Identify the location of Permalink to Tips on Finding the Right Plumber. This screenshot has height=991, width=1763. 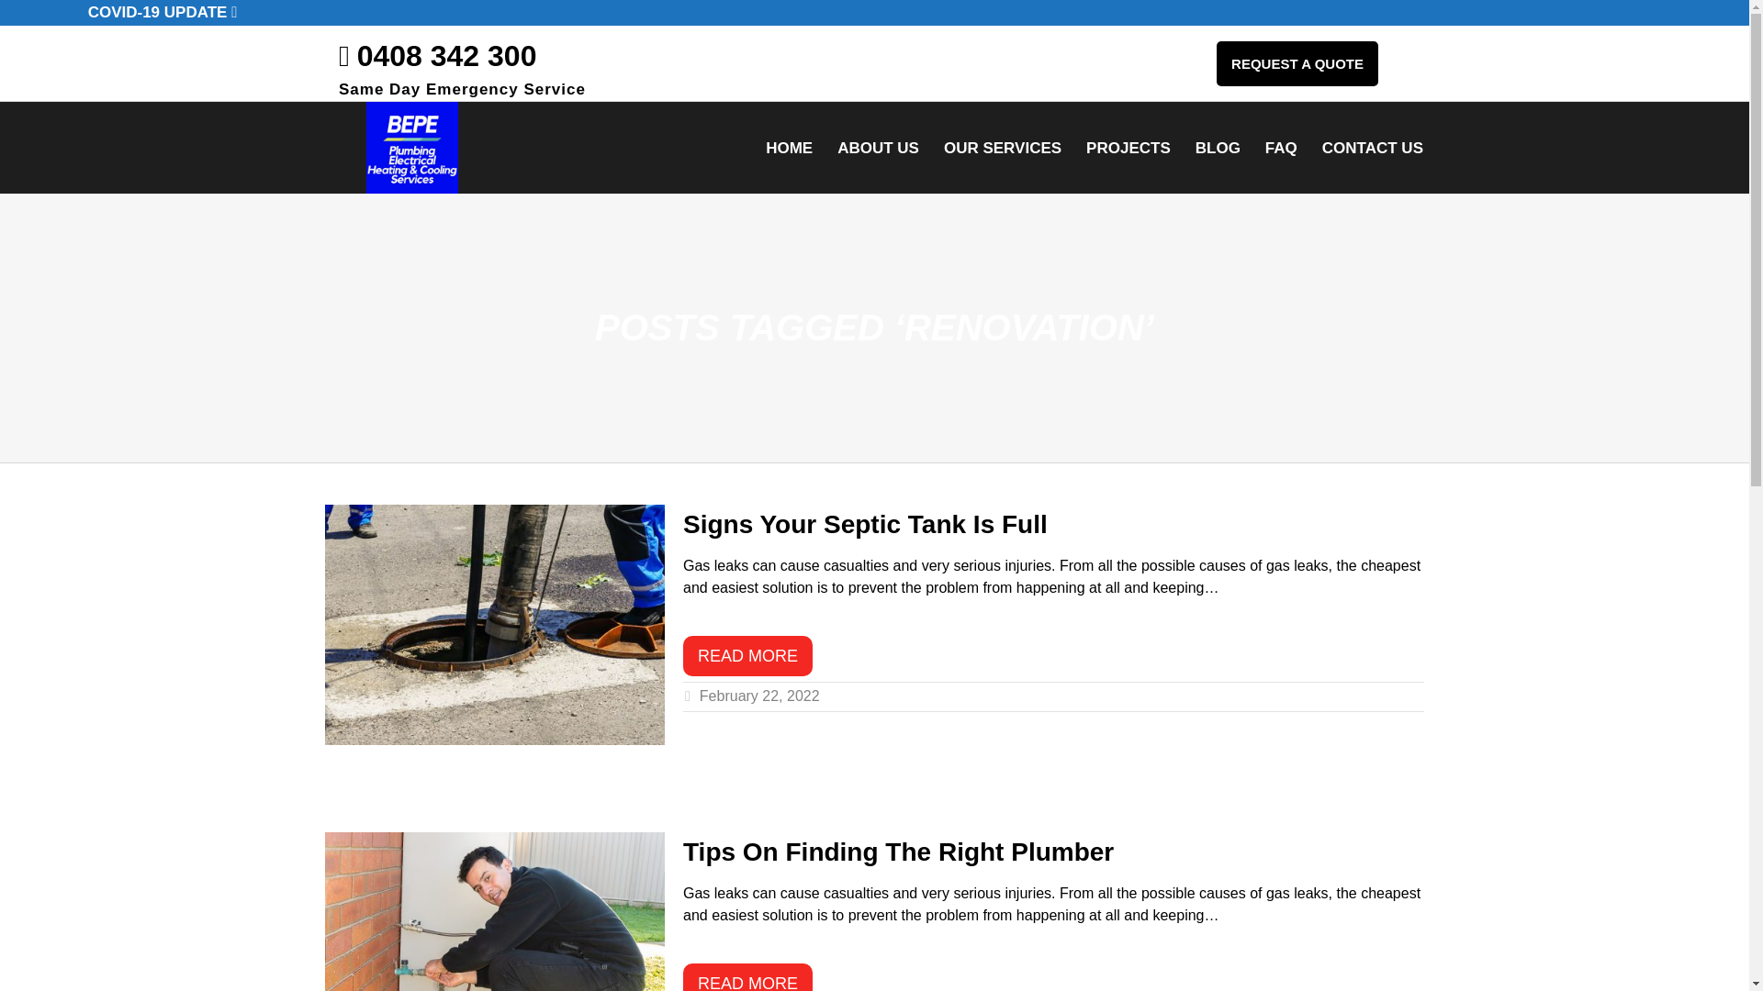
(747, 976).